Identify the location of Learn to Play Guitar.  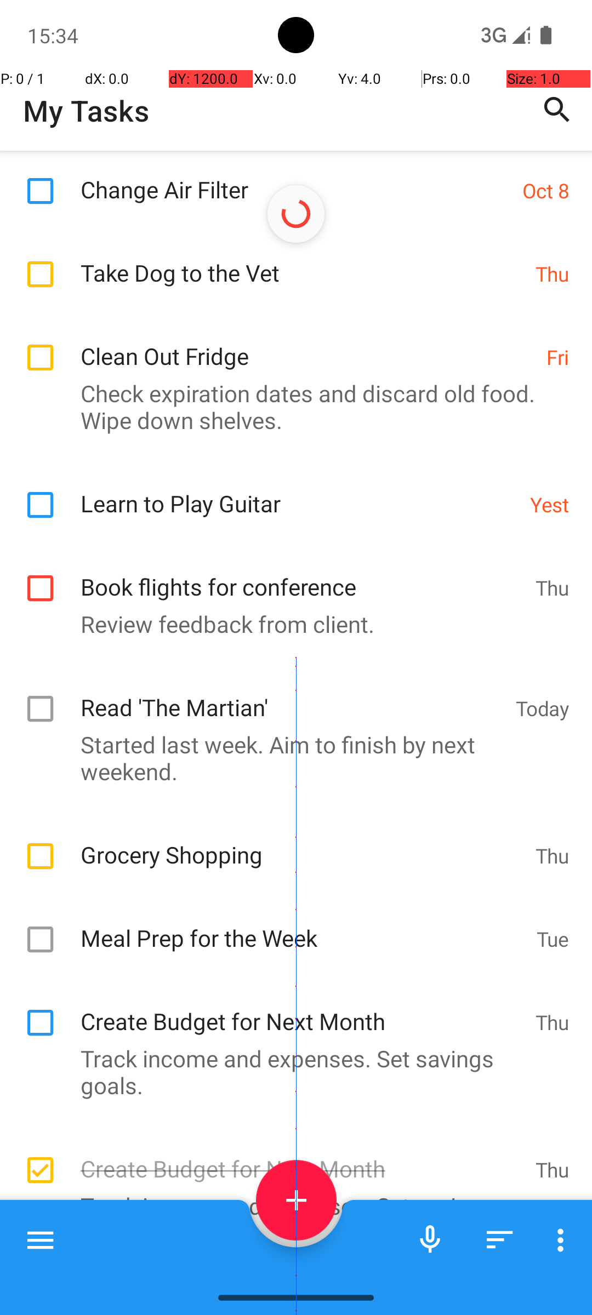
(299, 492).